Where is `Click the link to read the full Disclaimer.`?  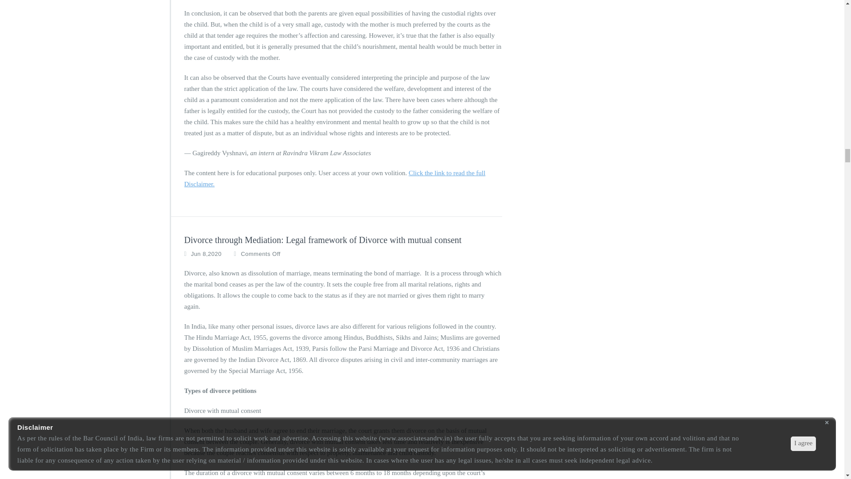 Click the link to read the full Disclaimer. is located at coordinates (335, 178).